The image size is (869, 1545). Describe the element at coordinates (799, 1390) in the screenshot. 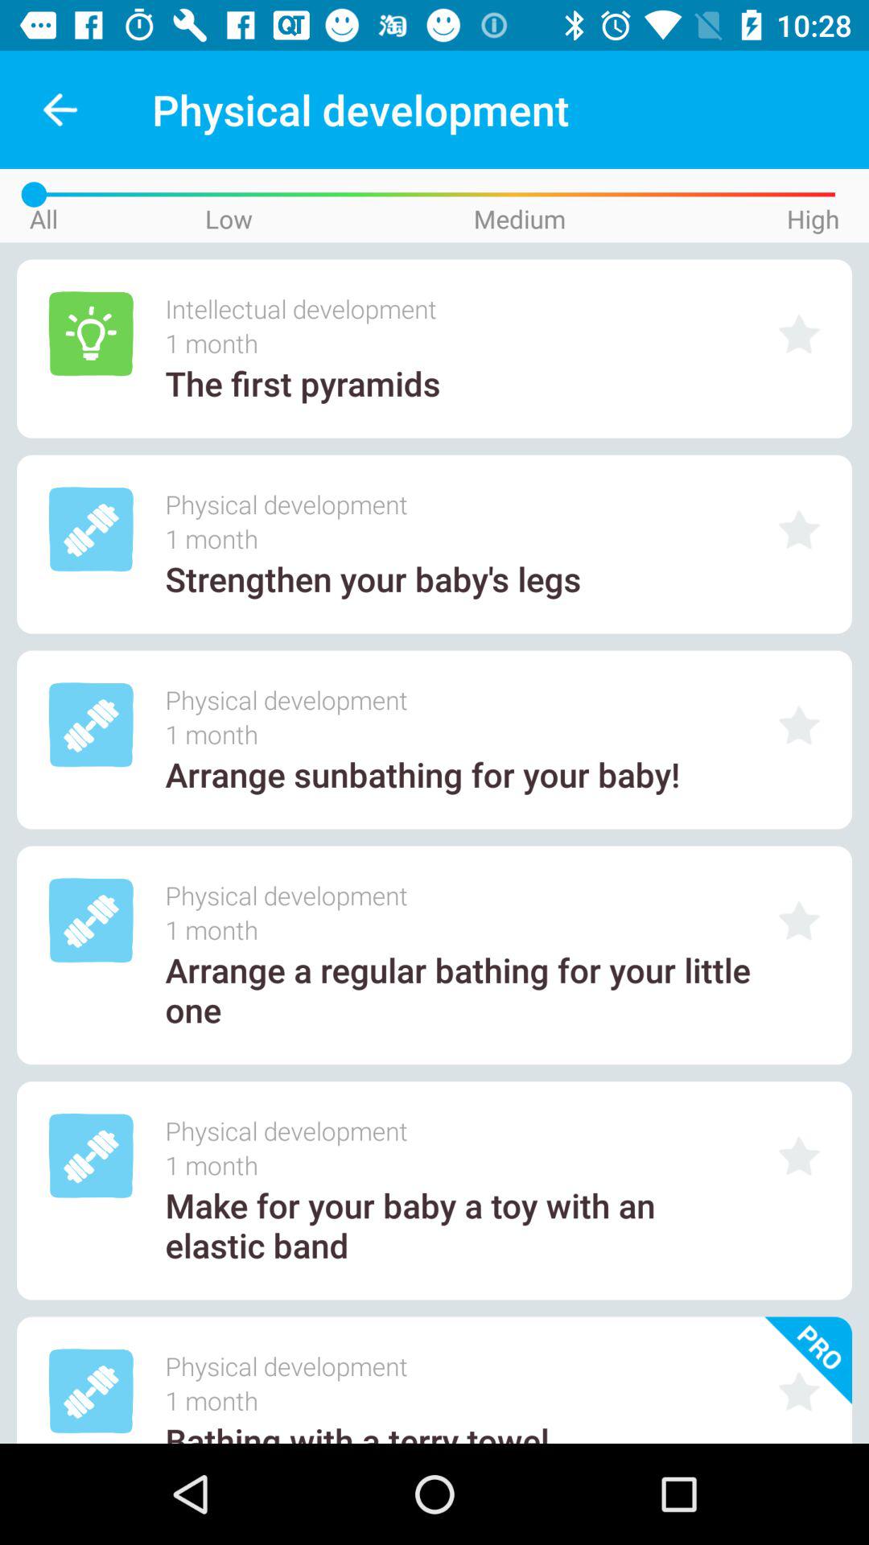

I see `click on icon` at that location.